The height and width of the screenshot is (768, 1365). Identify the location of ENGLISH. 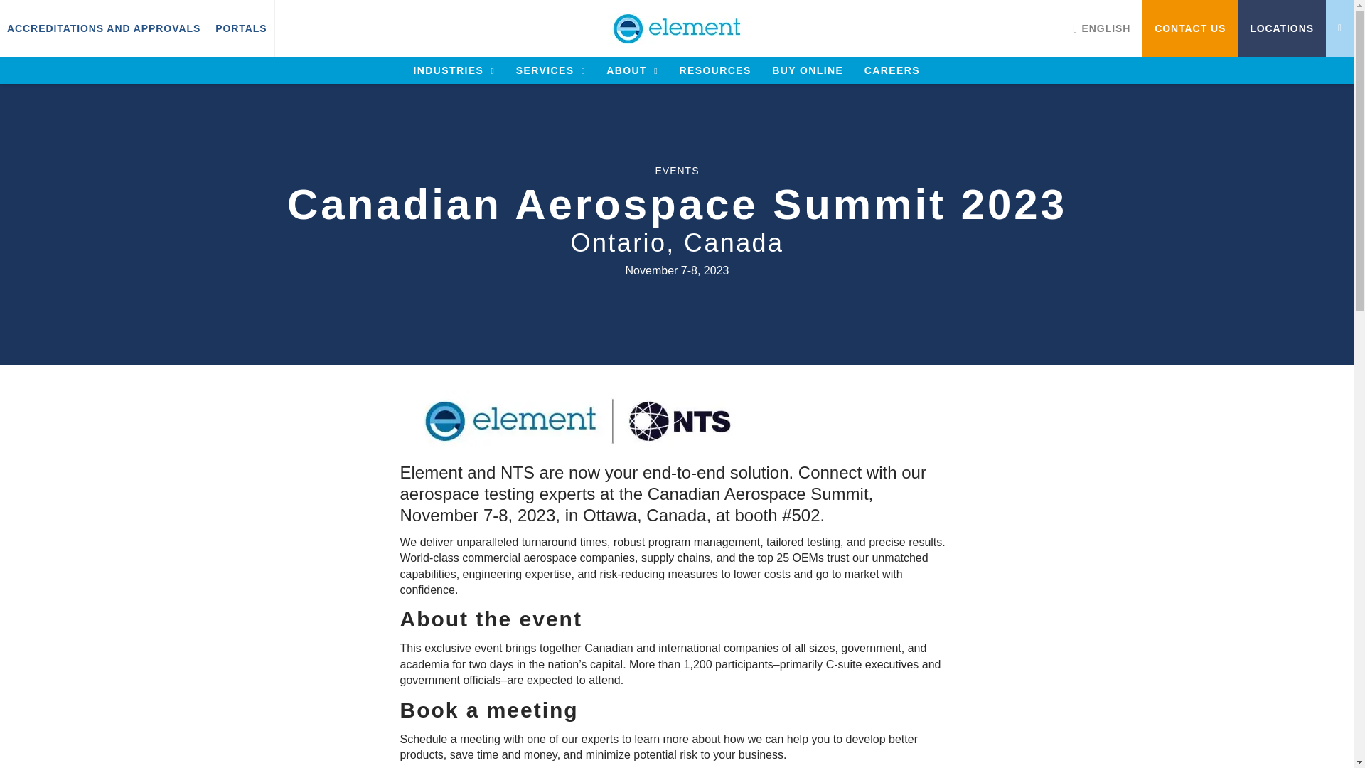
(1101, 28).